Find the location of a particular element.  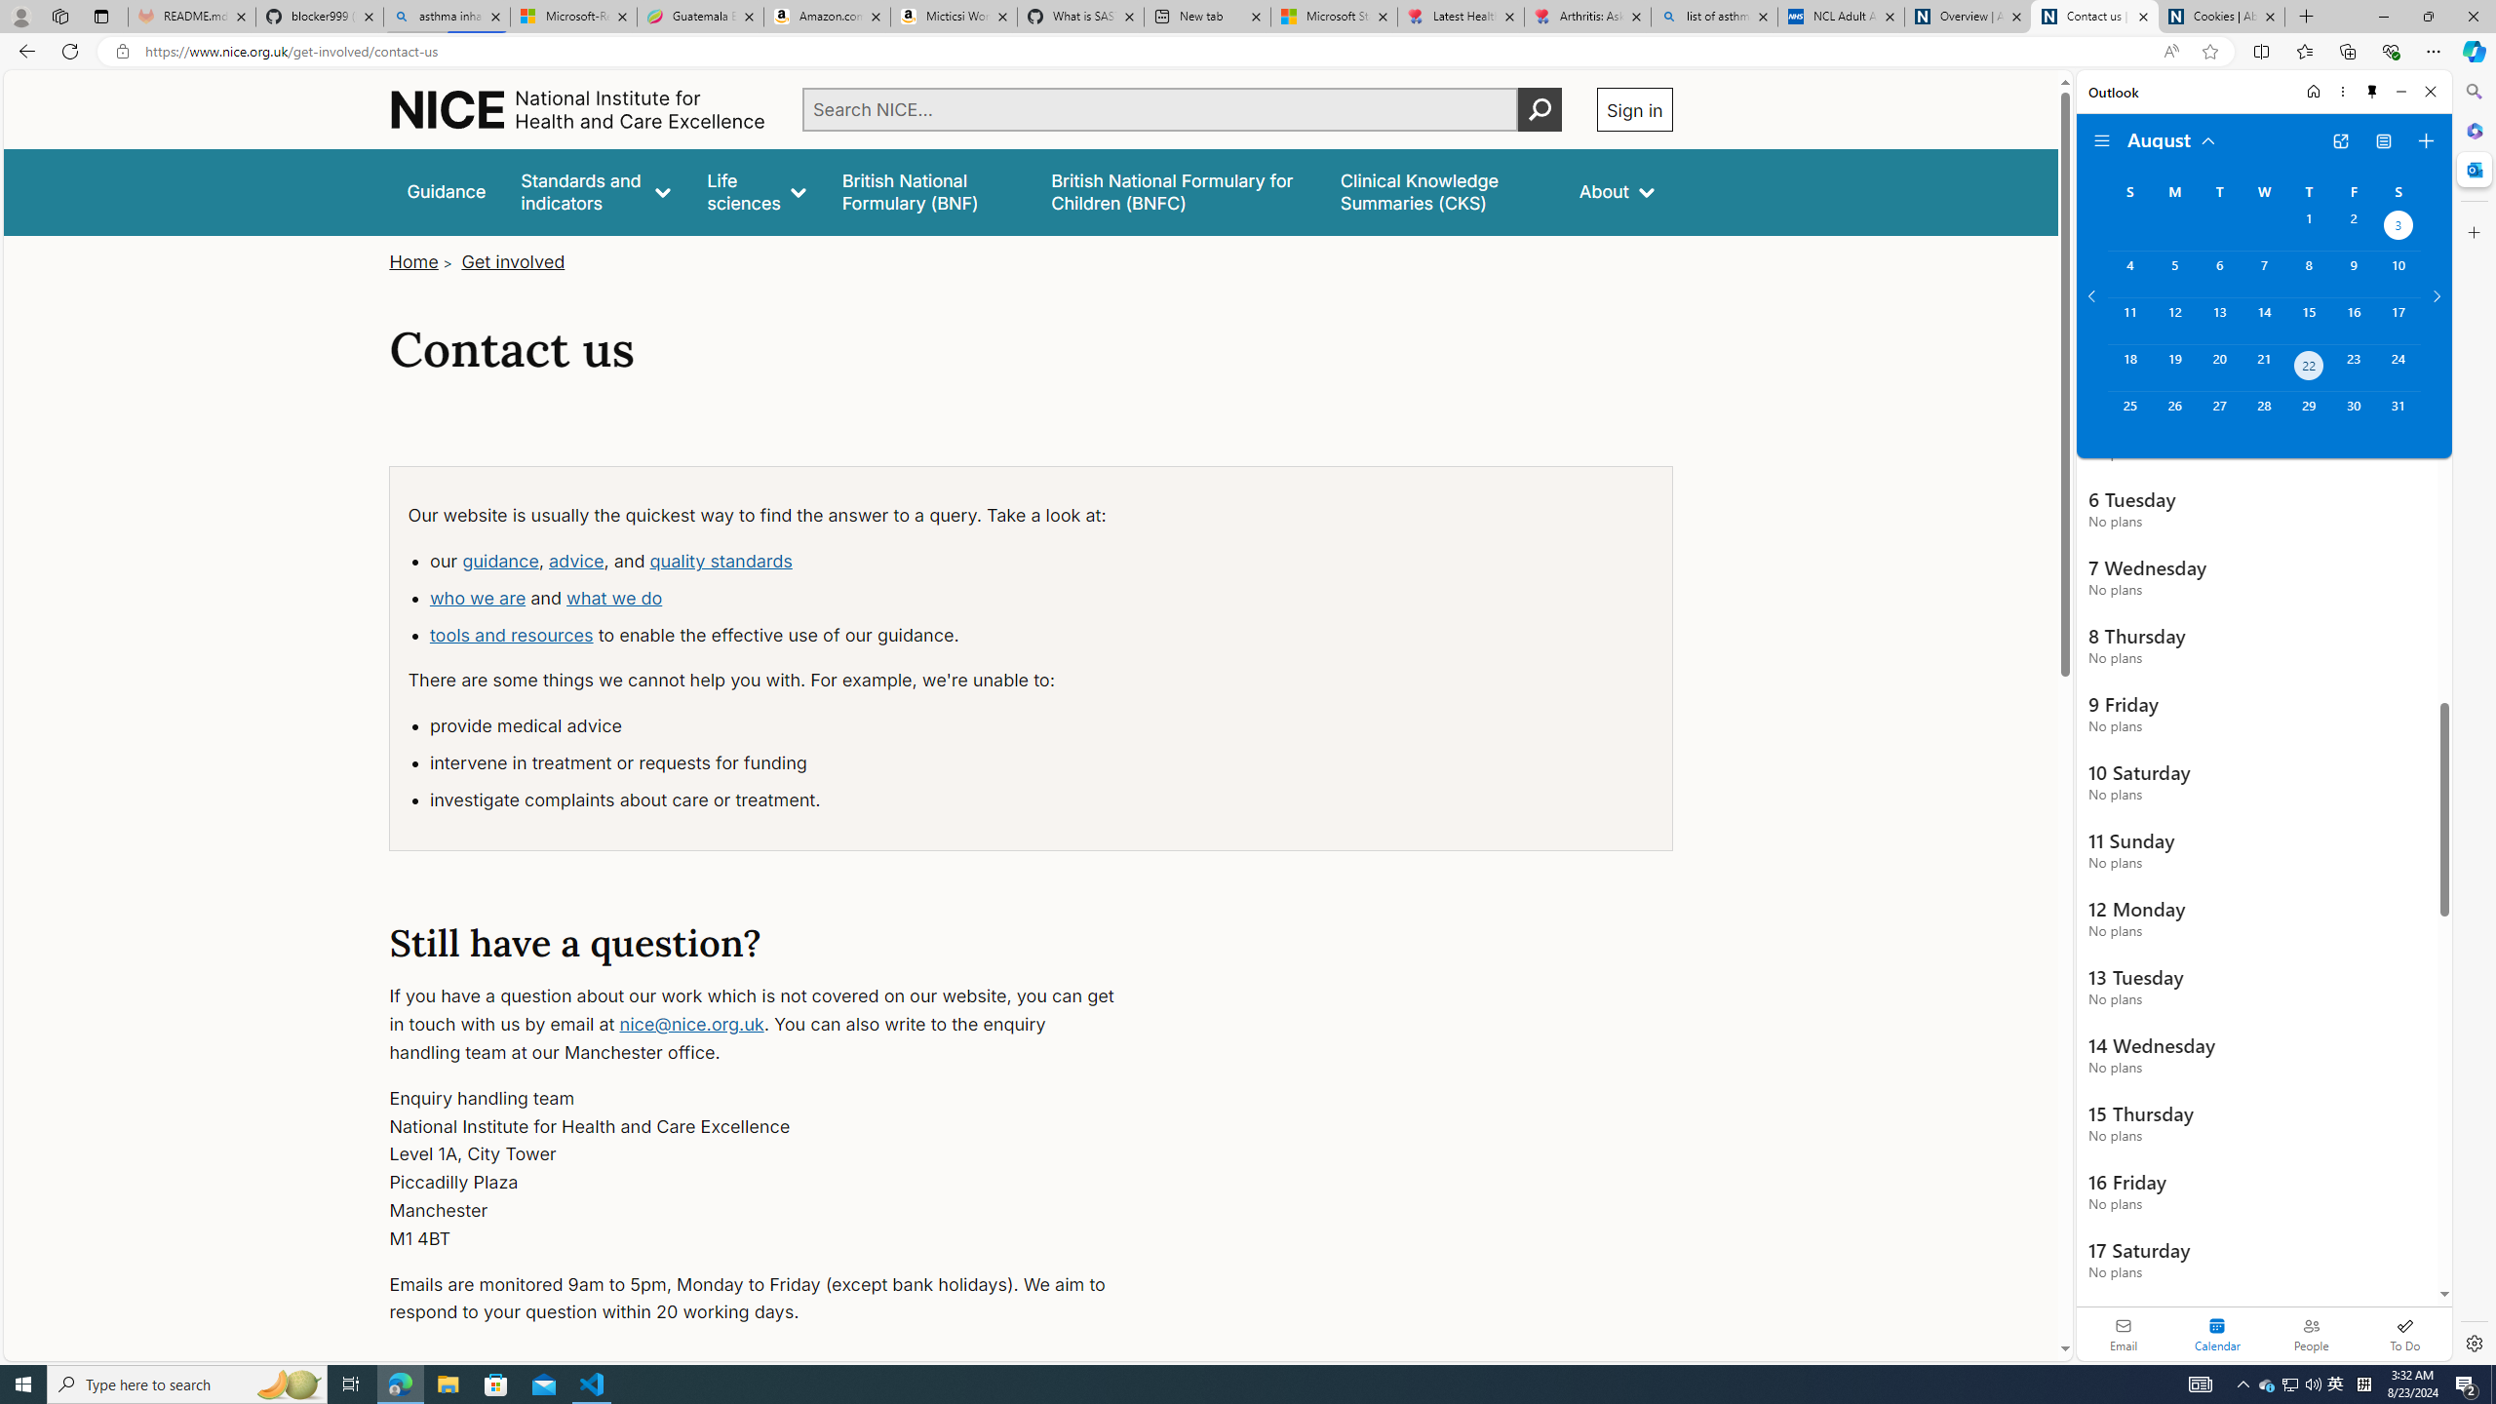

nice@nice.org.uk is located at coordinates (690, 1024).